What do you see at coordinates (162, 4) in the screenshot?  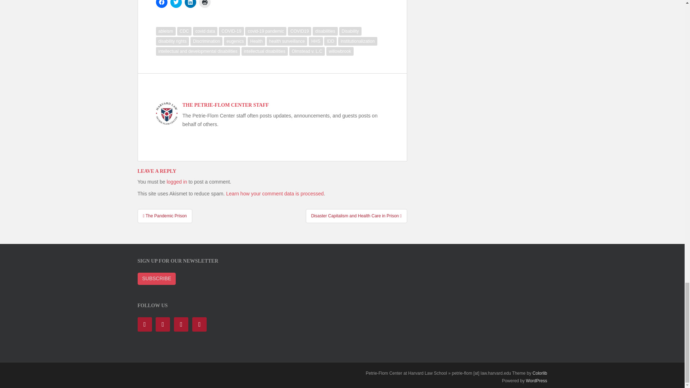 I see `Click to share on Facebook` at bounding box center [162, 4].